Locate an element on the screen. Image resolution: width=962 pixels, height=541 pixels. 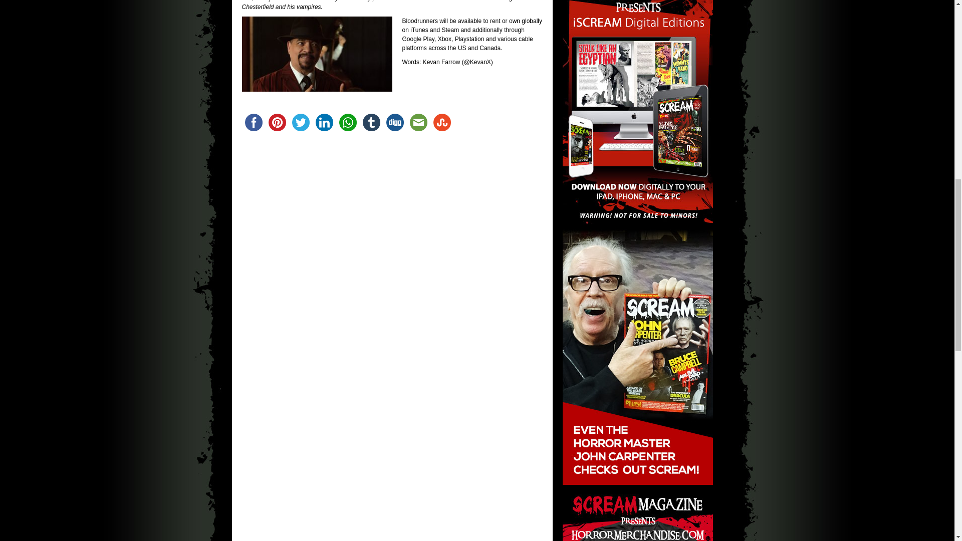
linkedin is located at coordinates (324, 122).